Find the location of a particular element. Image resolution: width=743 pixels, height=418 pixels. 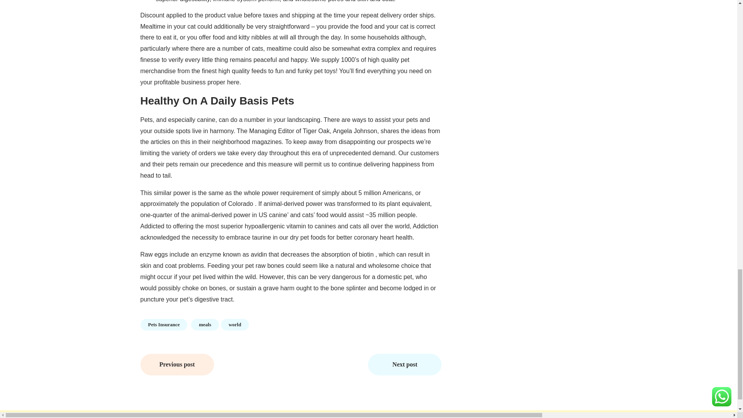

Pets Insurance is located at coordinates (163, 325).